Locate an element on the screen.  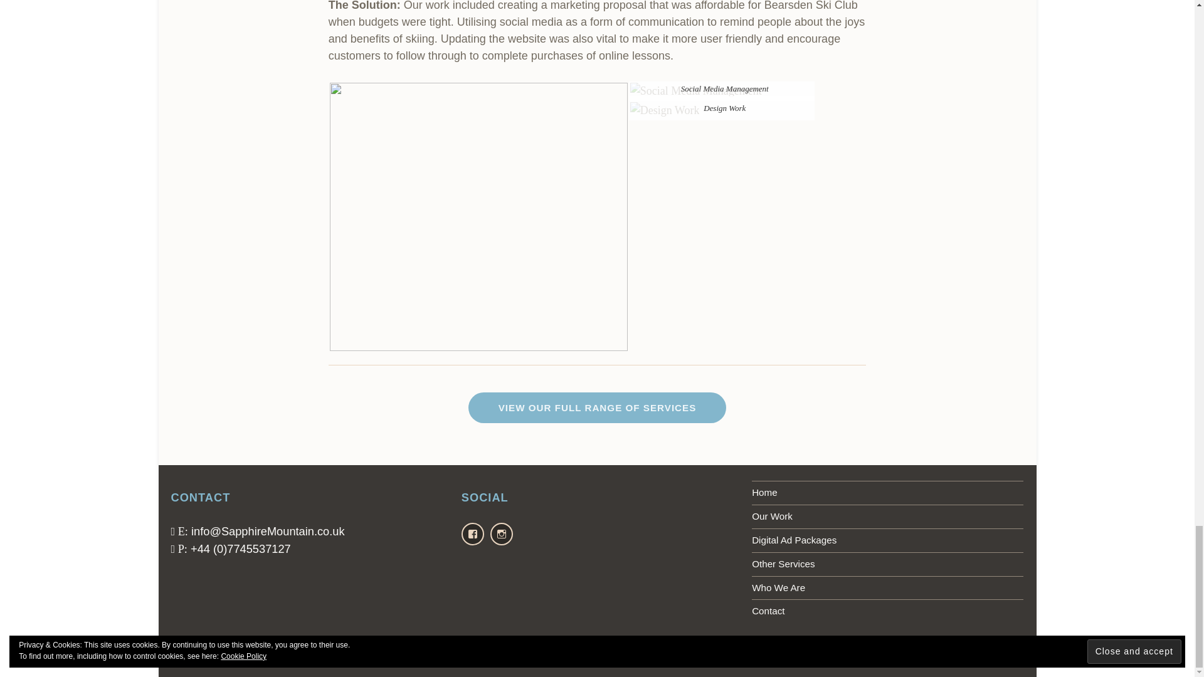
Privacy Policy is located at coordinates (197, 659).